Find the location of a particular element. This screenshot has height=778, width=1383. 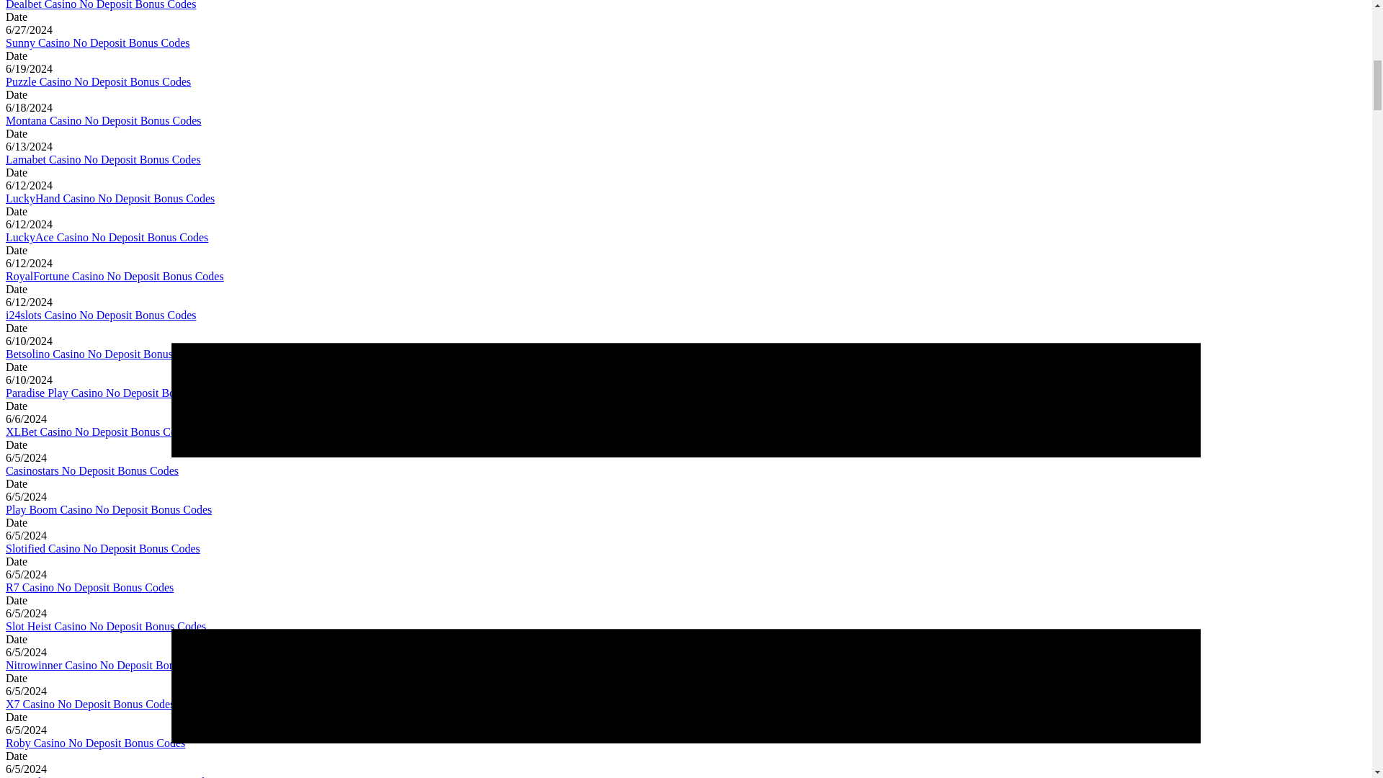

Betsolino Casino No Deposit Bonus Codes is located at coordinates (105, 354).